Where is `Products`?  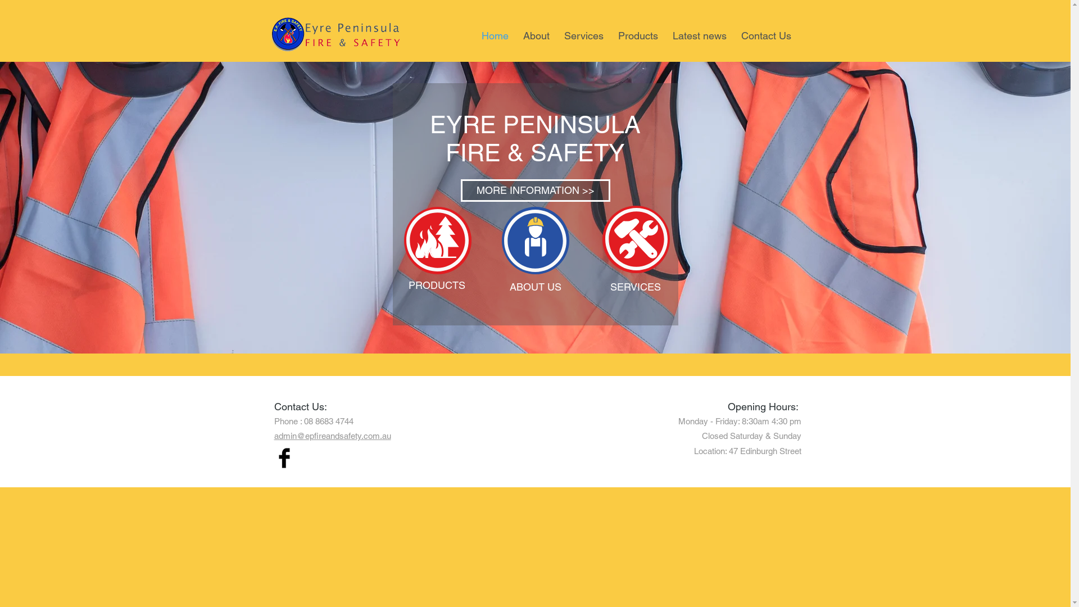 Products is located at coordinates (637, 34).